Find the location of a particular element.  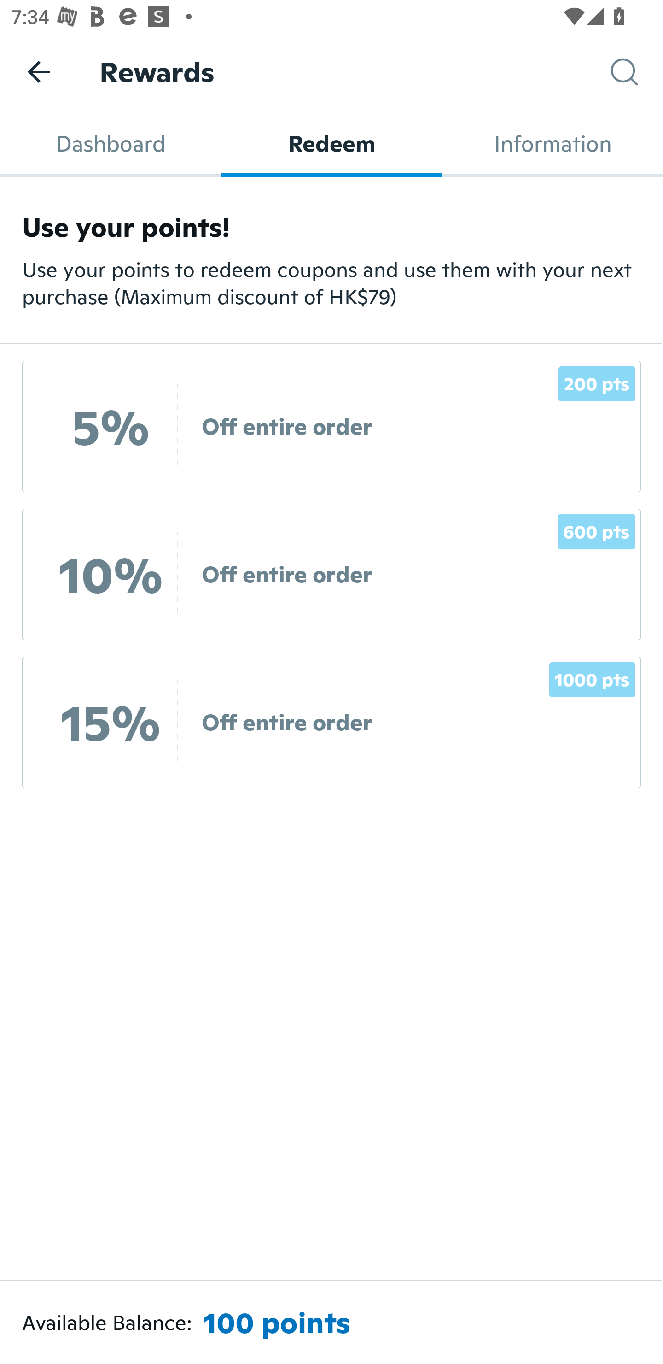

10% 600 pts Off entire order is located at coordinates (331, 574).